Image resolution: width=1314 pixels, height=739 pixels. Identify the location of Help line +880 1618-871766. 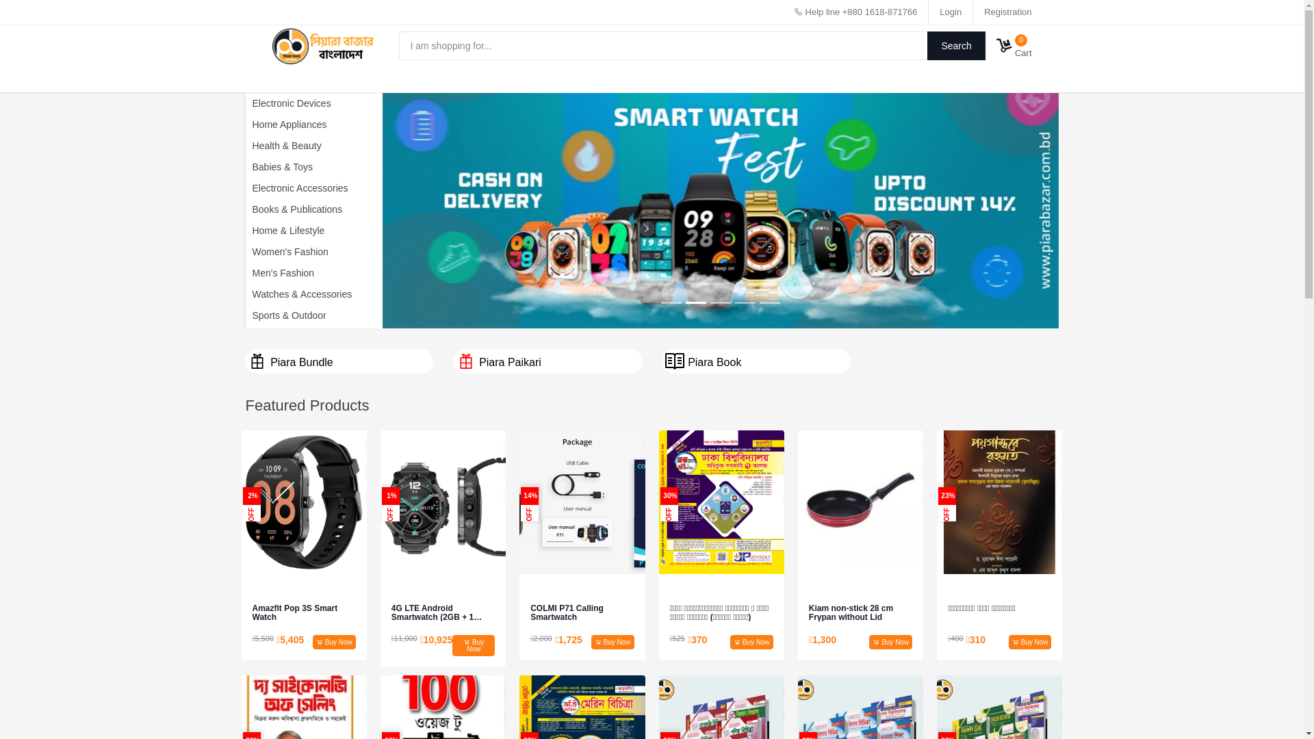
(855, 12).